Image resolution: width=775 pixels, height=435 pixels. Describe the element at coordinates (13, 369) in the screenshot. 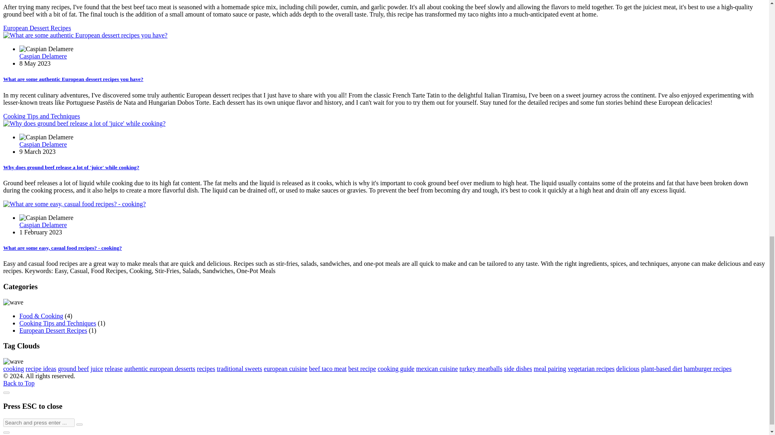

I see `cooking` at that location.